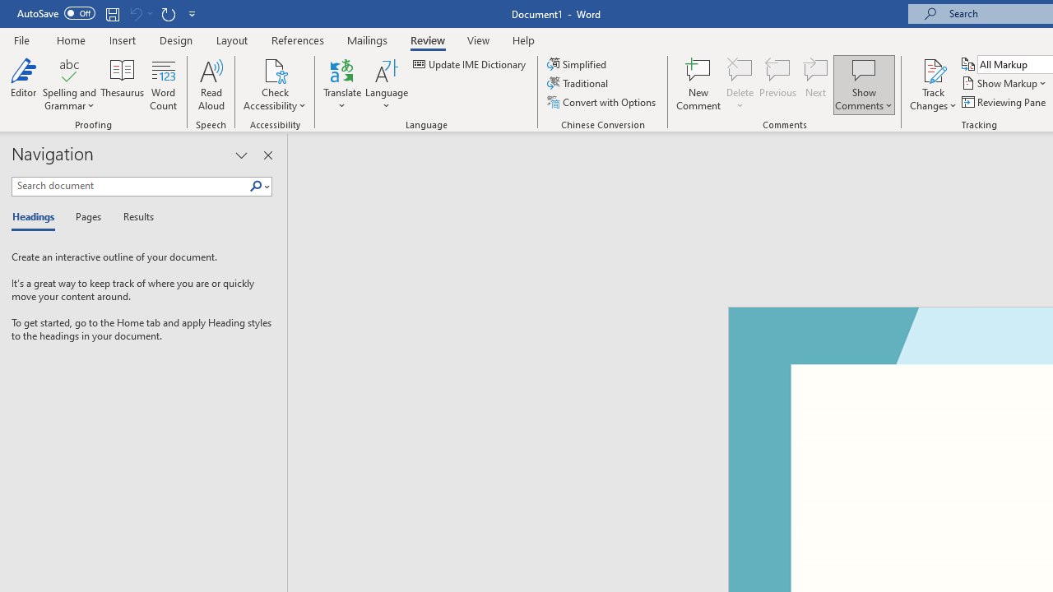 The width and height of the screenshot is (1053, 592). What do you see at coordinates (275, 84) in the screenshot?
I see `Check Accessibility` at bounding box center [275, 84].